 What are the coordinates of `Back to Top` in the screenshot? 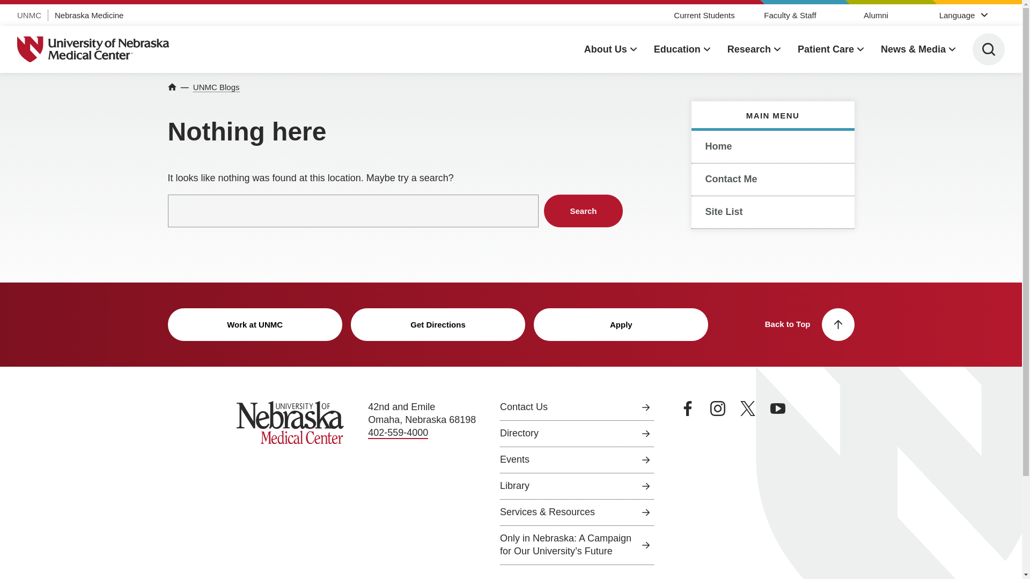 It's located at (810, 324).